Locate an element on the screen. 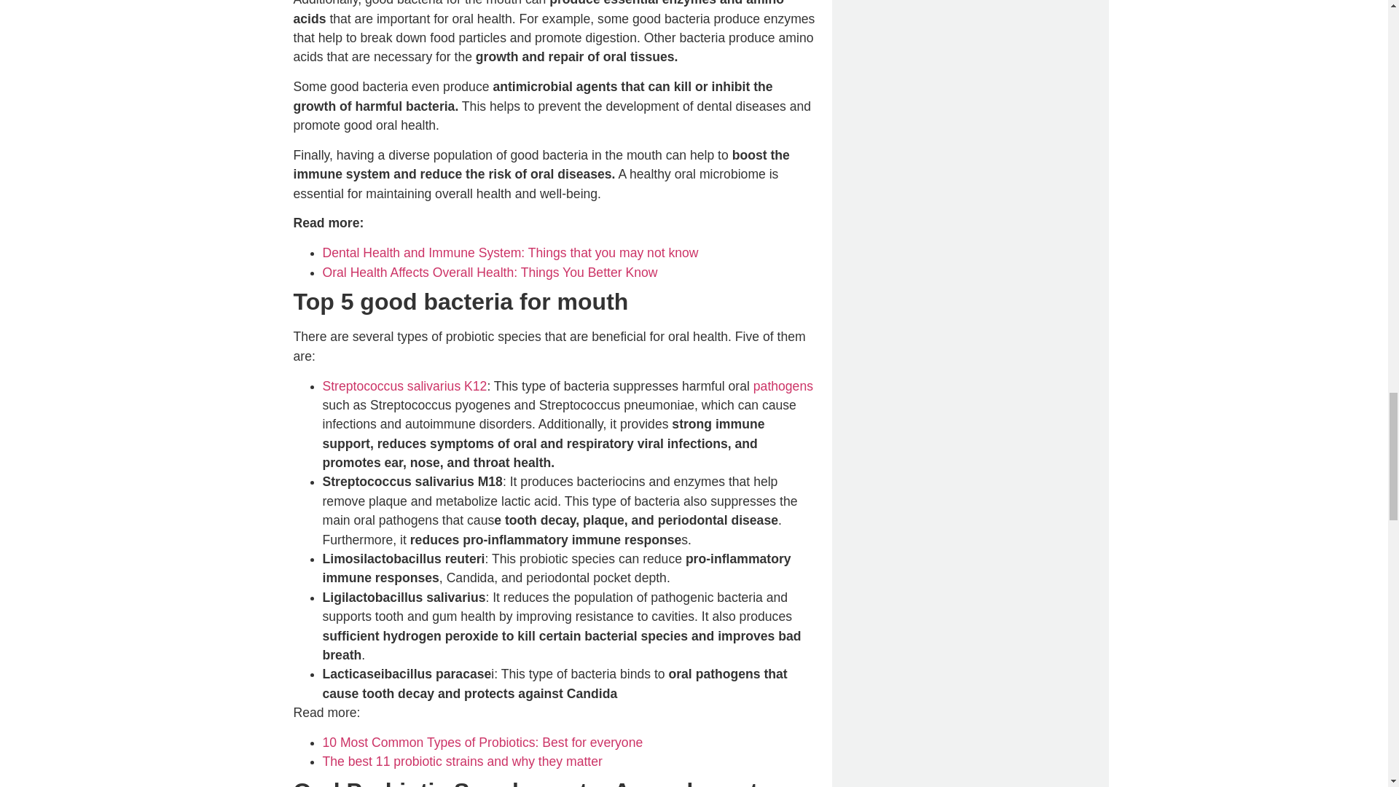 This screenshot has height=787, width=1399. best 11 is located at coordinates (369, 761).